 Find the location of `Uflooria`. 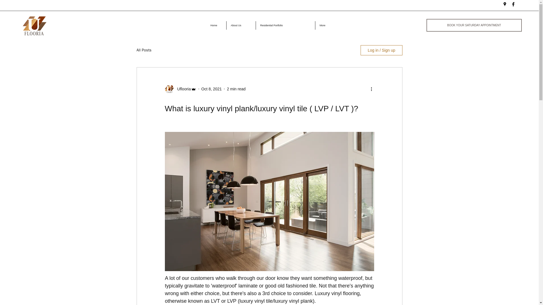

Uflooria is located at coordinates (182, 89).